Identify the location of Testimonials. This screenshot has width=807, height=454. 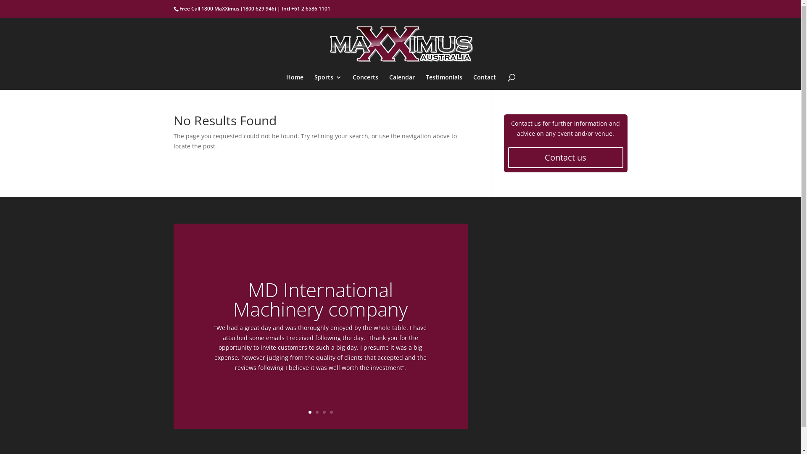
(444, 82).